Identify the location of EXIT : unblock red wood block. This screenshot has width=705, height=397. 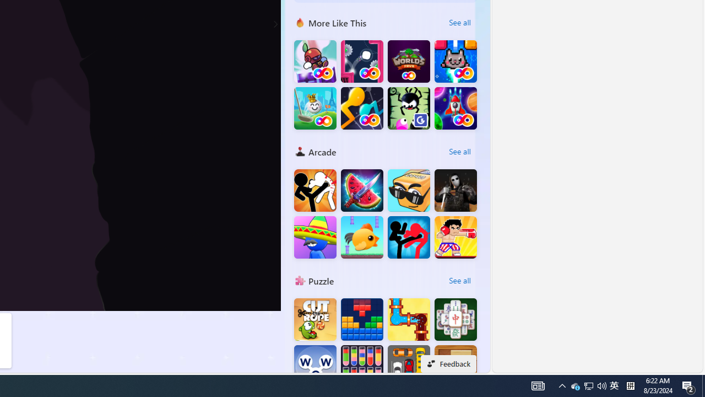
(455, 366).